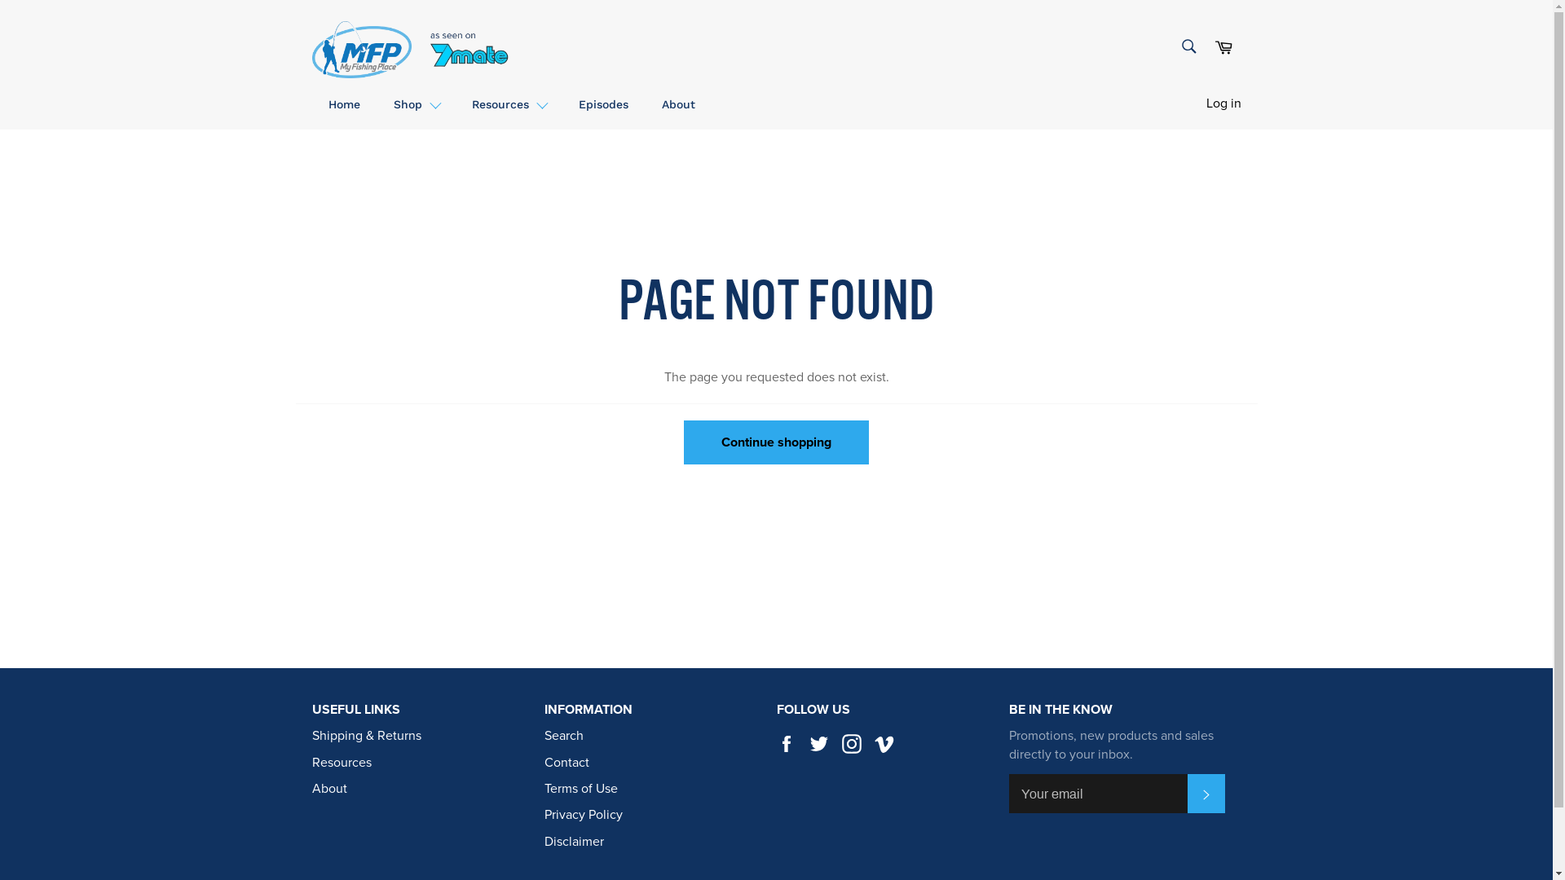 The width and height of the screenshot is (1565, 880). Describe the element at coordinates (581, 789) in the screenshot. I see `Terms of Use` at that location.